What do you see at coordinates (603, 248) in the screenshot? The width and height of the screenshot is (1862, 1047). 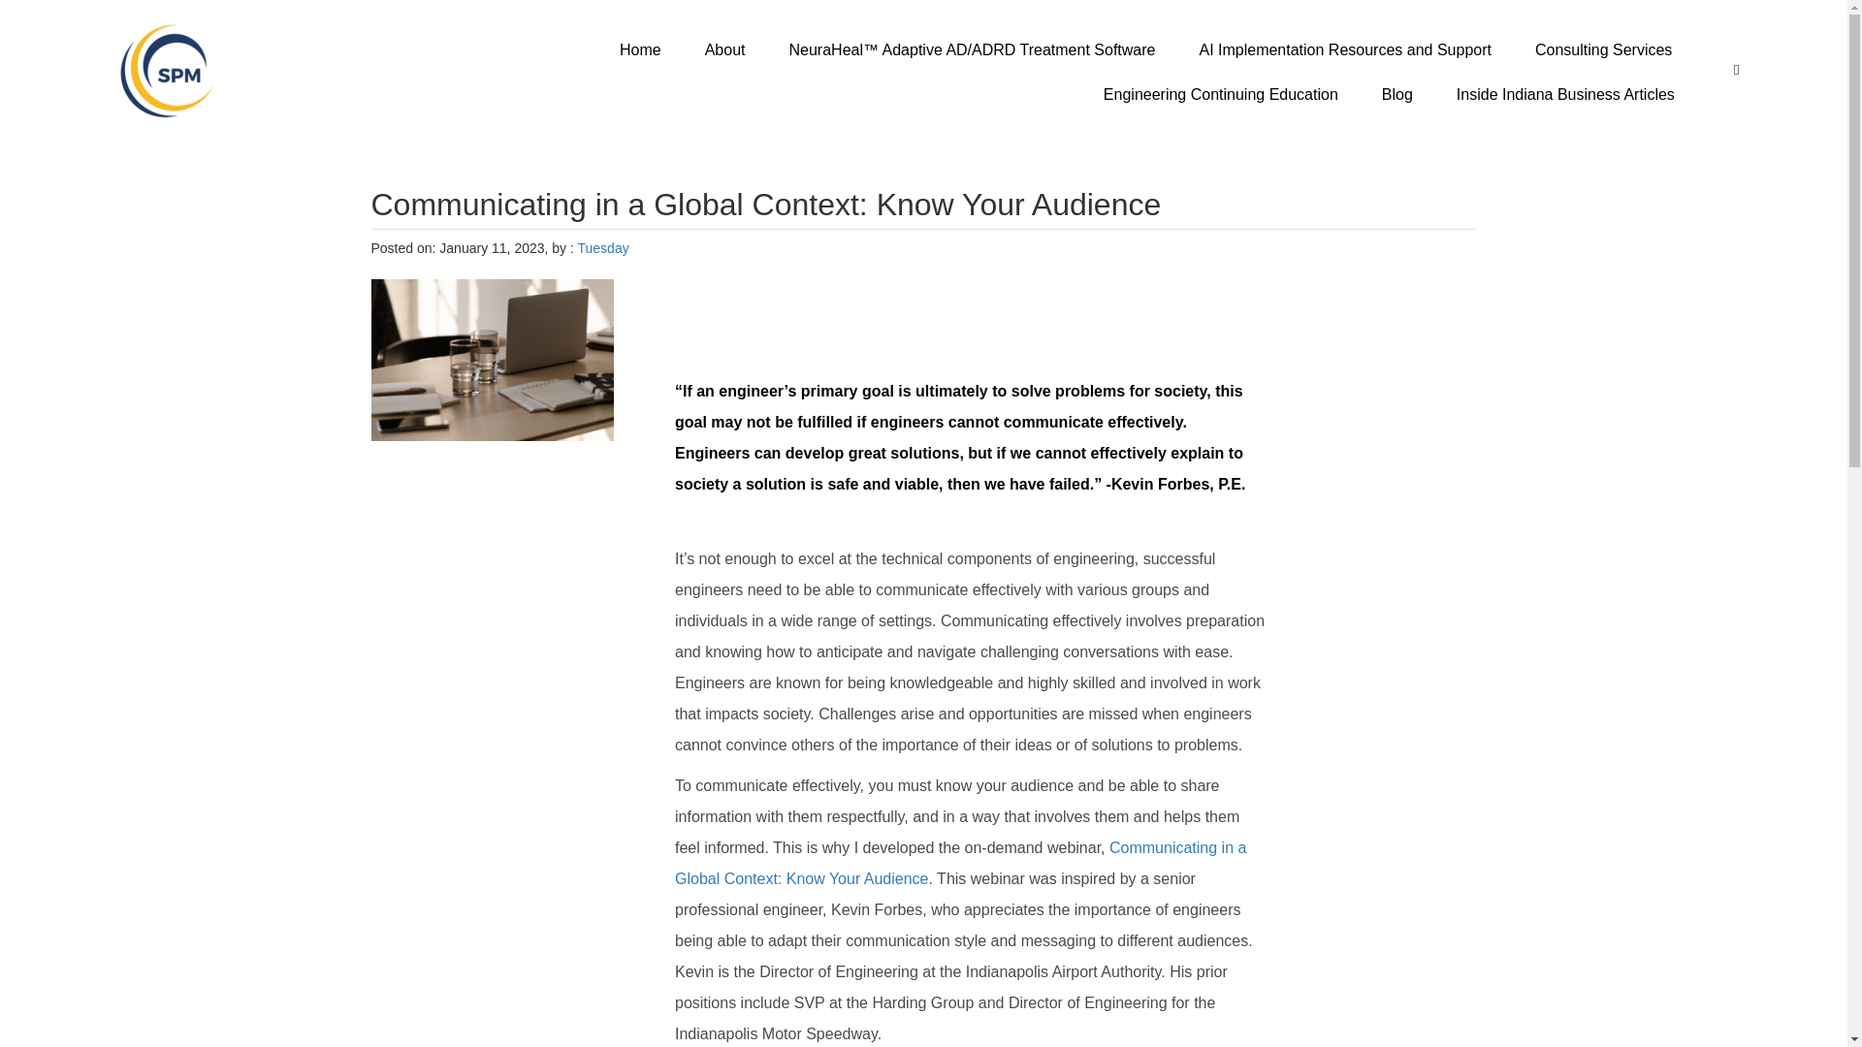 I see `Posts by Tuesday` at bounding box center [603, 248].